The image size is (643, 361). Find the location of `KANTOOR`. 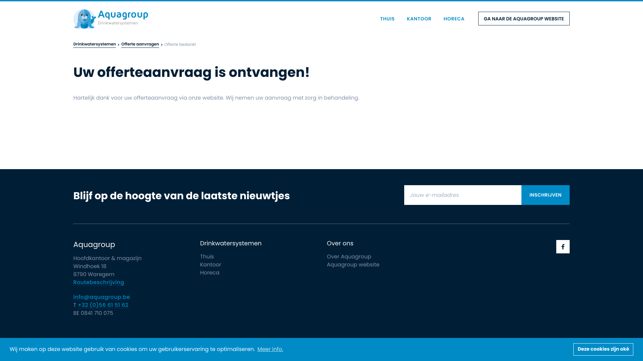

KANTOOR is located at coordinates (419, 19).